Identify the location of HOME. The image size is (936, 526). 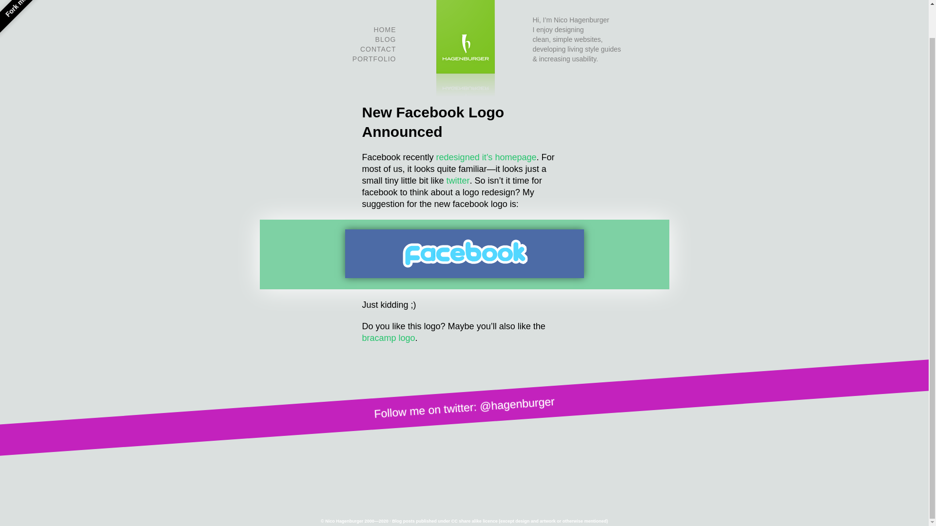
(385, 29).